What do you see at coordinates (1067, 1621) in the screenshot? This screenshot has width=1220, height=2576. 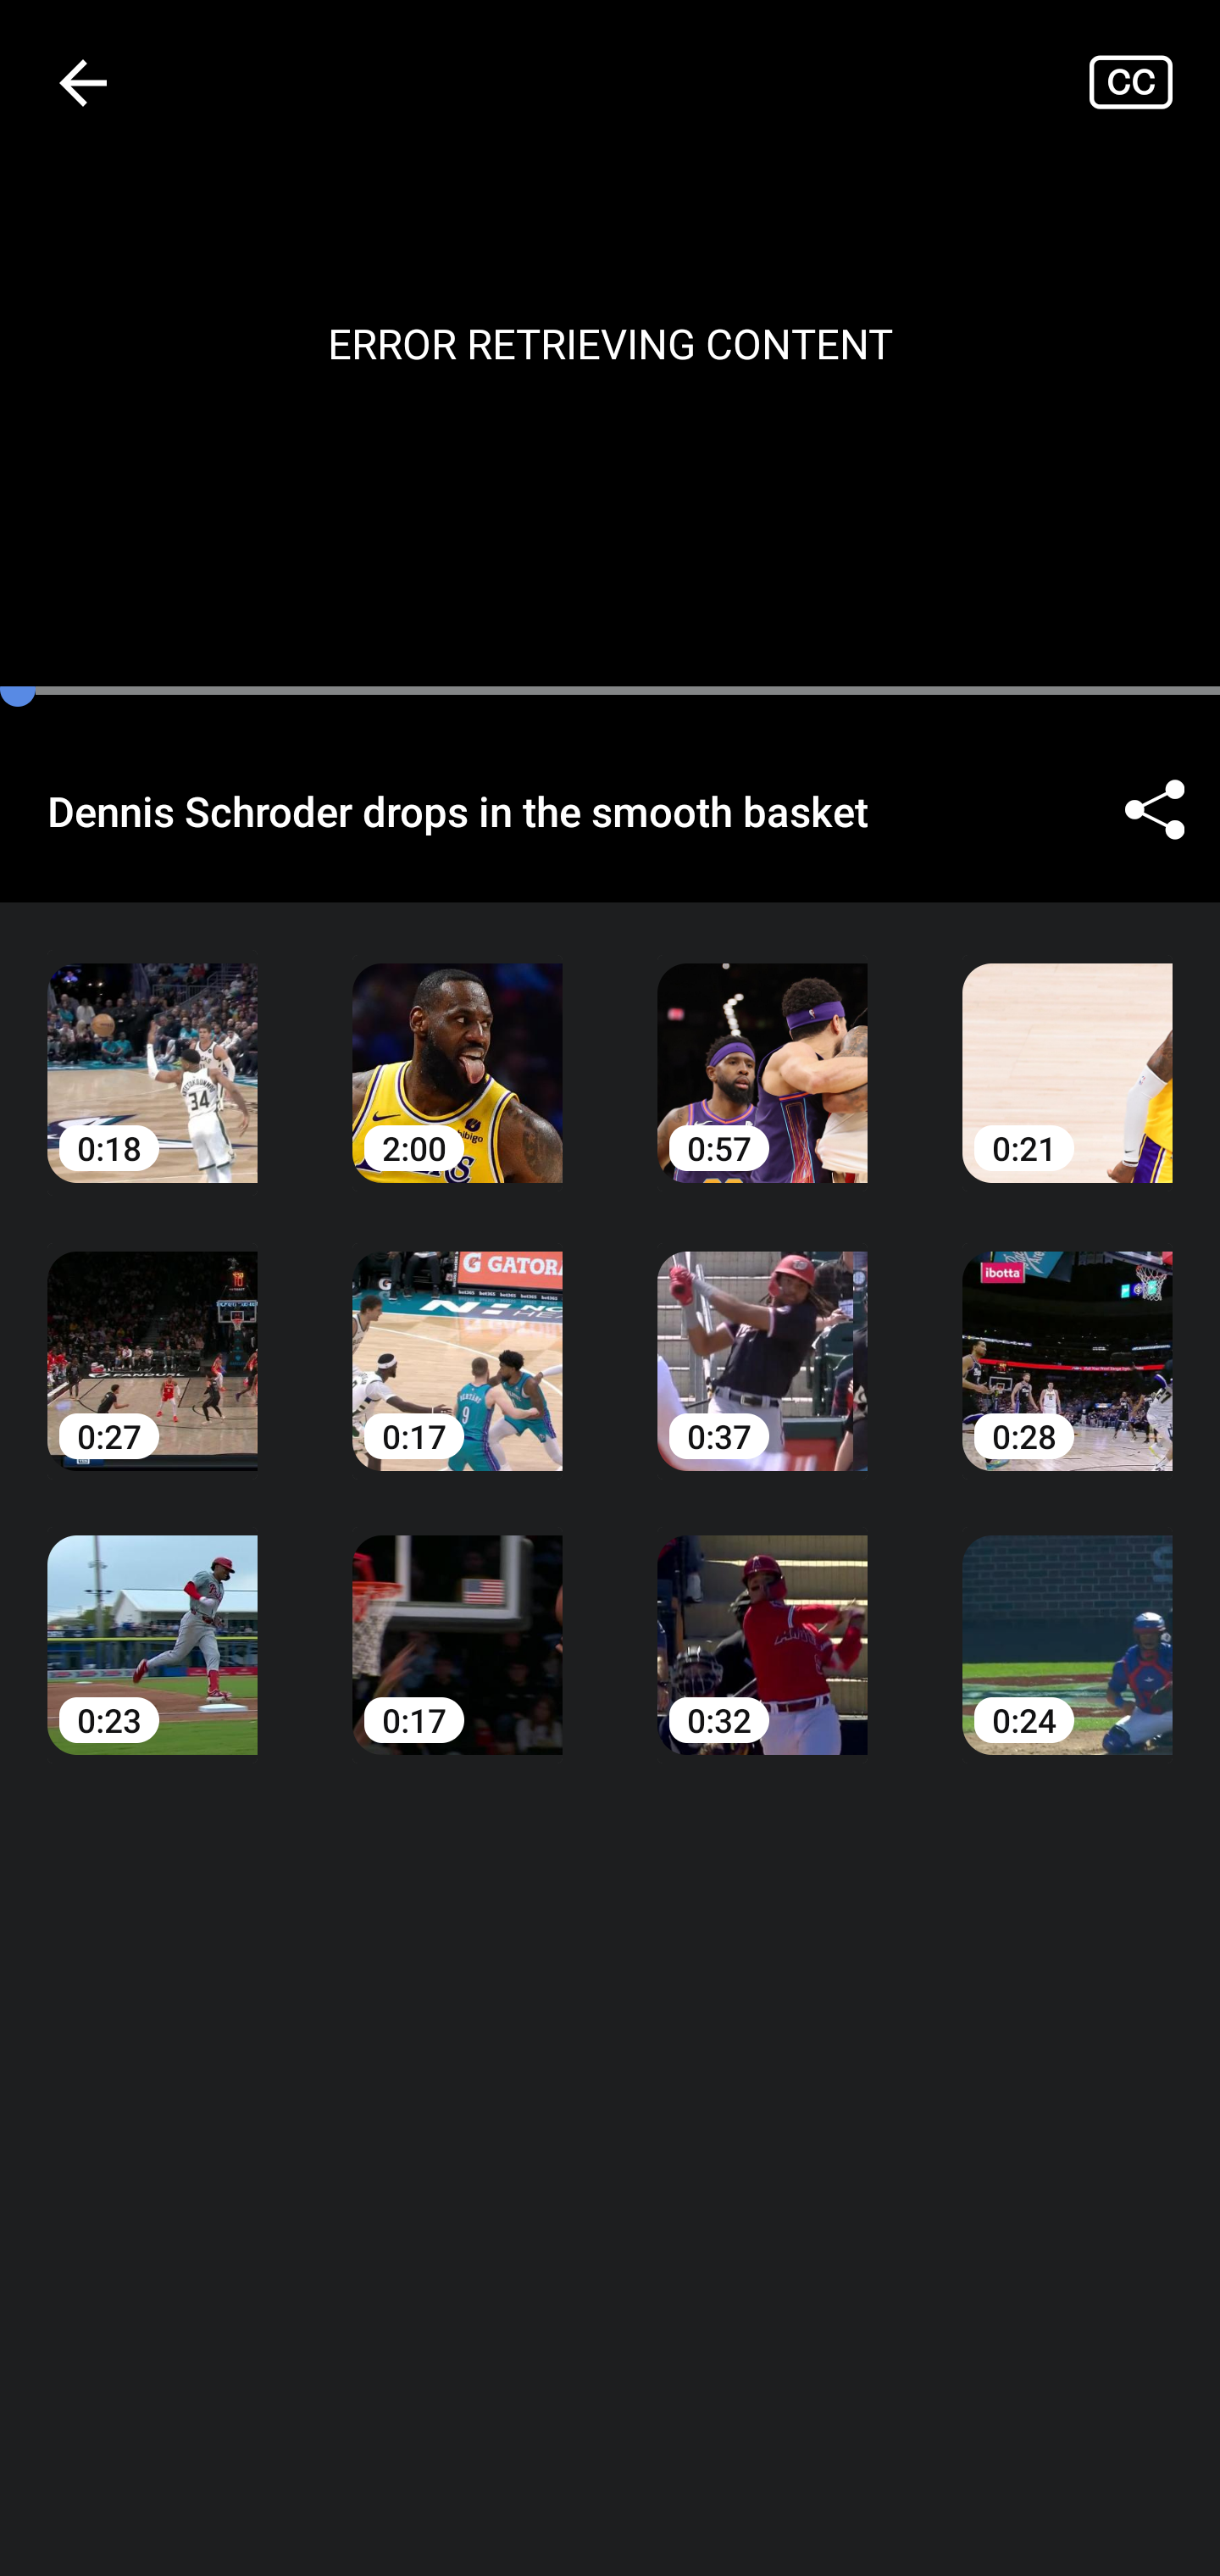 I see `0:24` at bounding box center [1067, 1621].